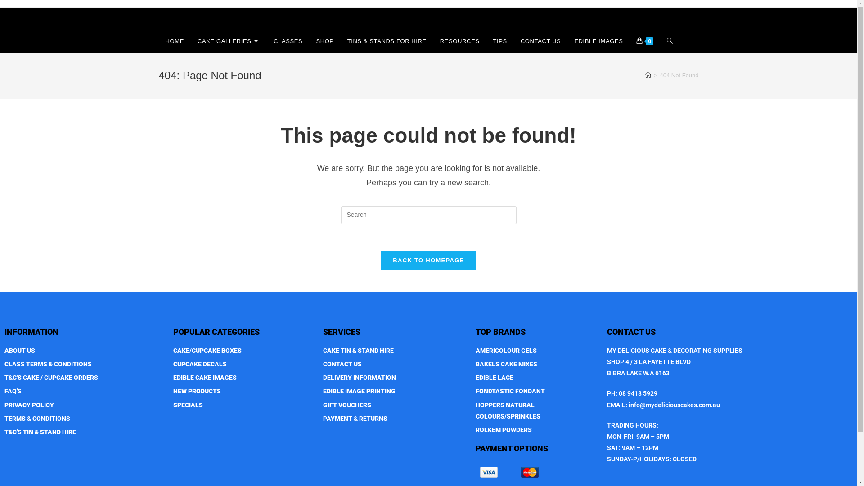 The height and width of the screenshot is (486, 864). What do you see at coordinates (500, 41) in the screenshot?
I see `TIPS` at bounding box center [500, 41].